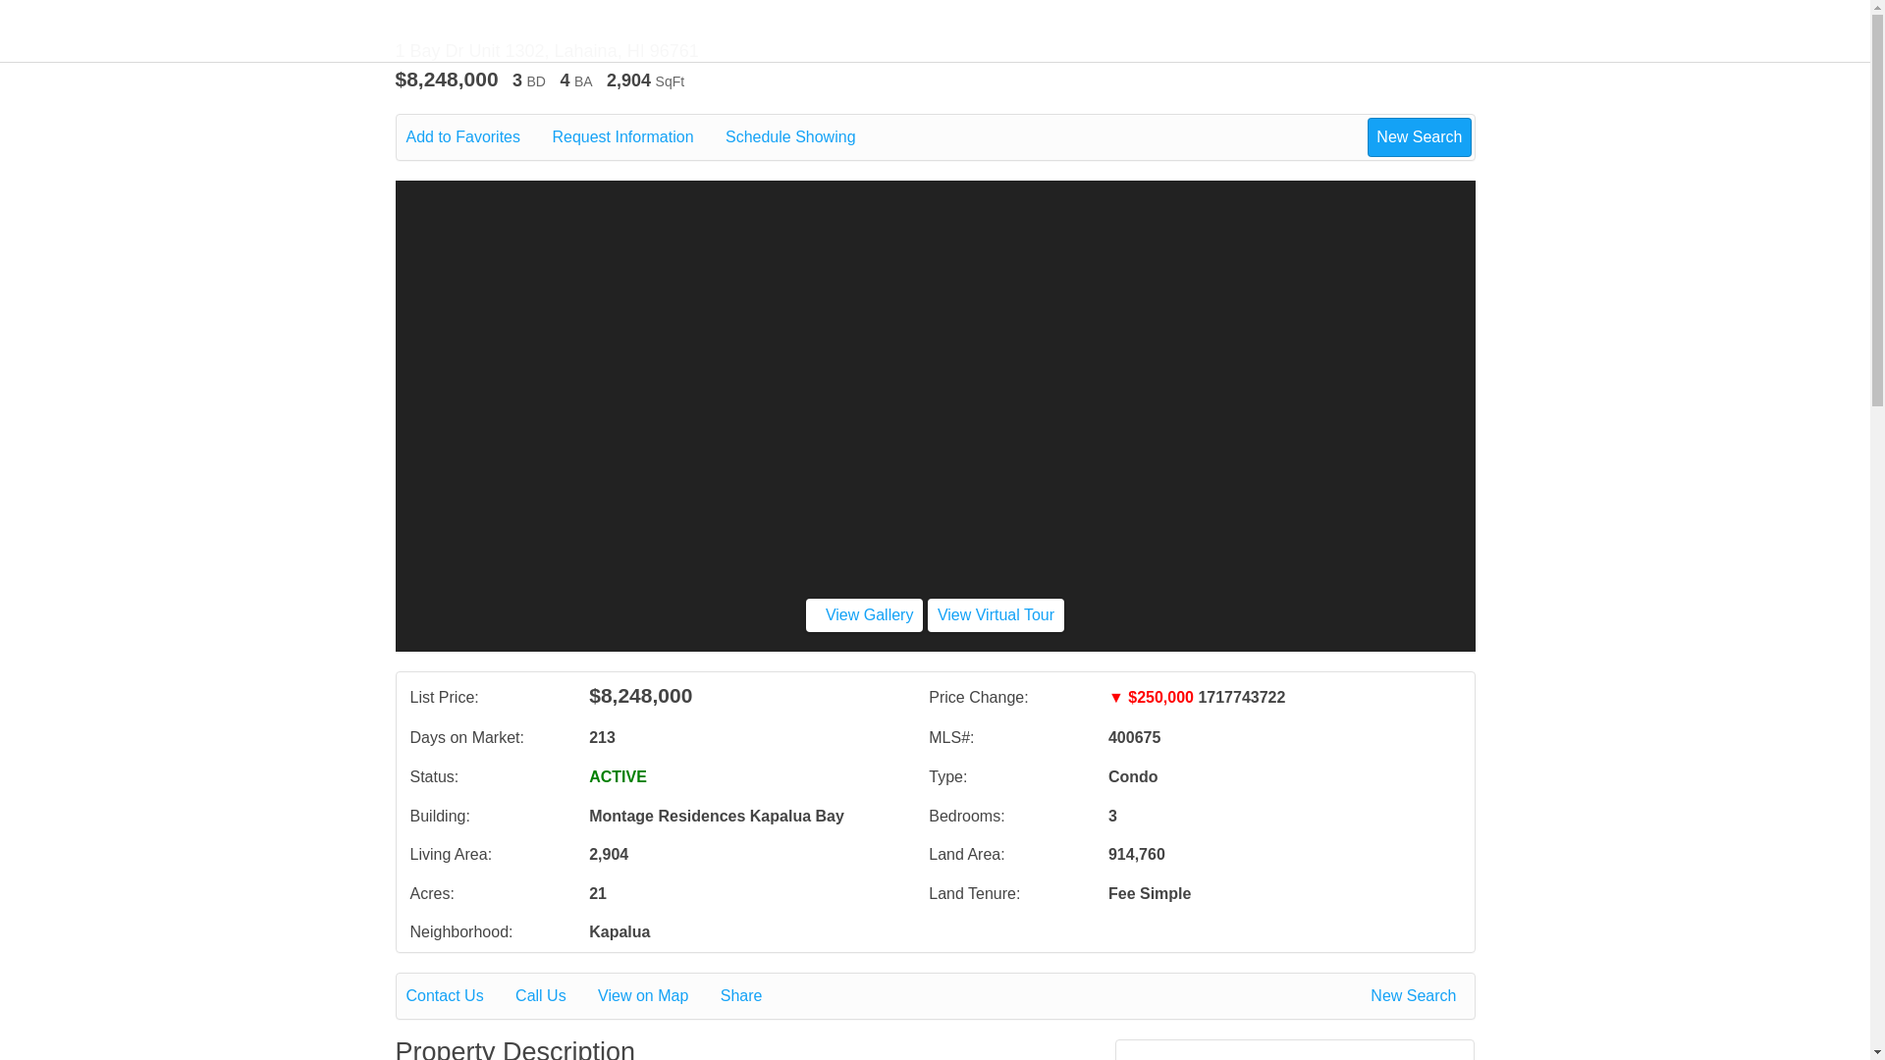 This screenshot has width=1885, height=1060. I want to click on Request Information, so click(636, 137).